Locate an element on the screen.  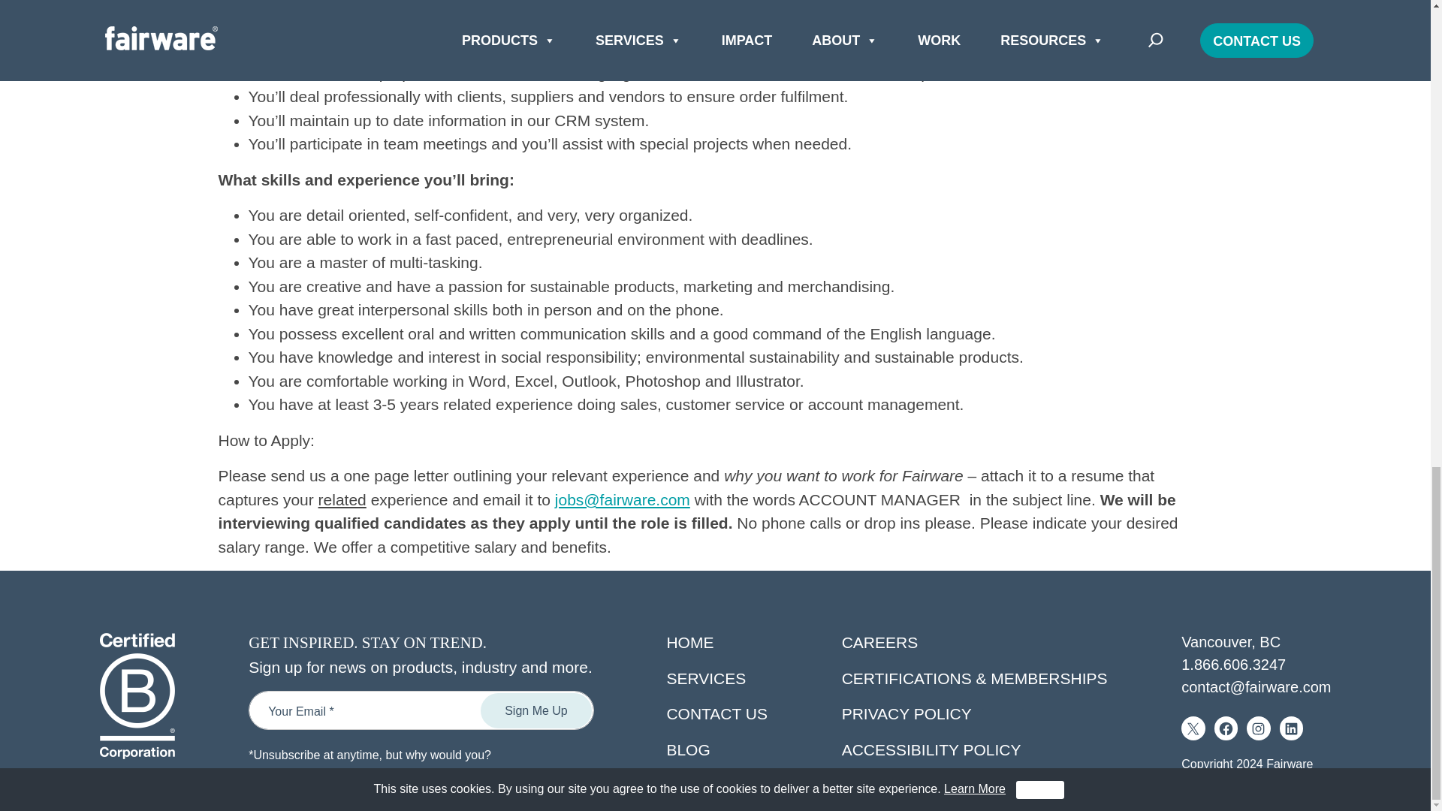
SERVICES is located at coordinates (706, 678).